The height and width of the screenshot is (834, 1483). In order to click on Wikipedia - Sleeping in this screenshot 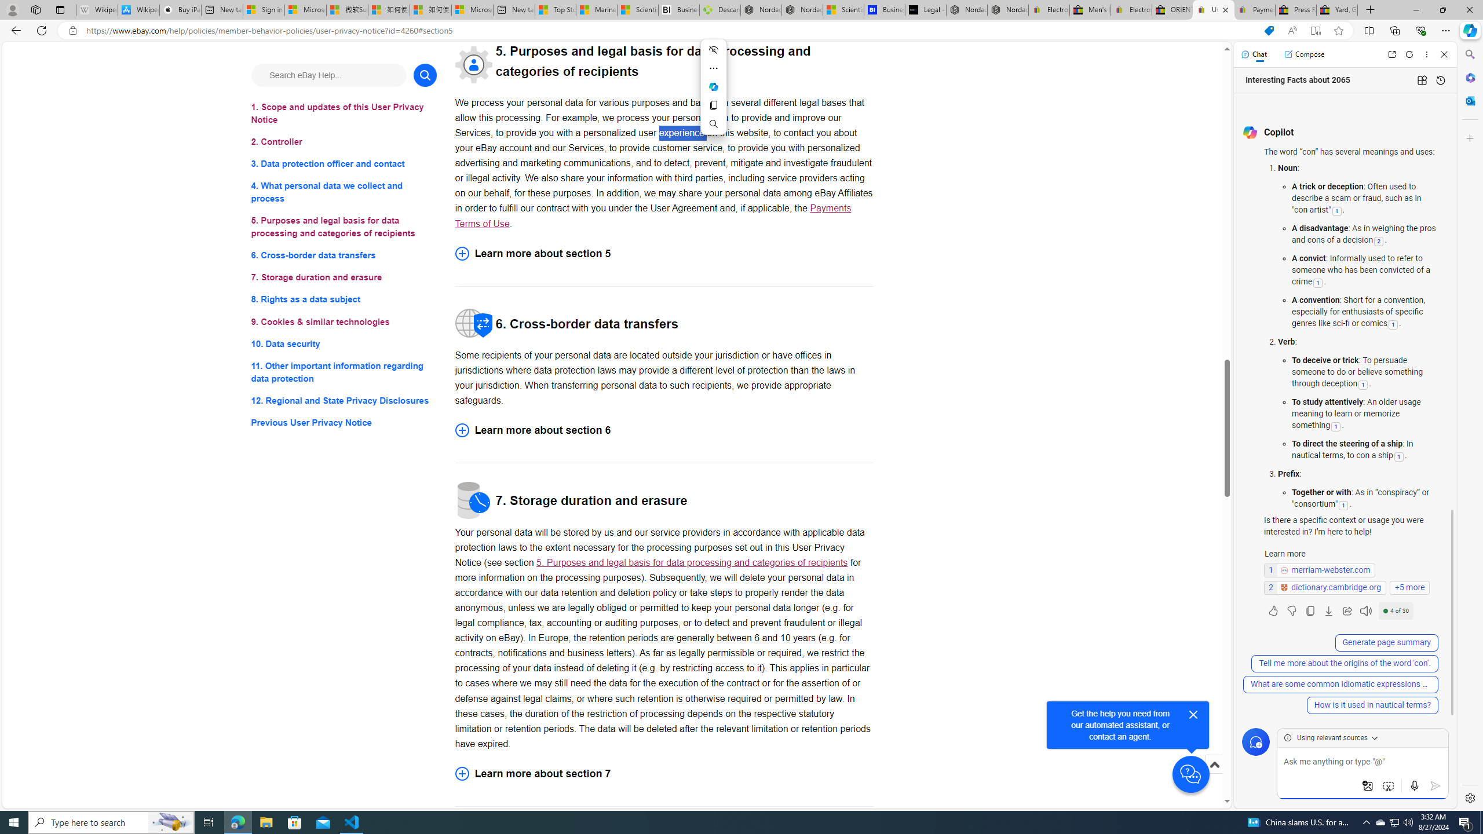, I will do `click(97, 10)`.